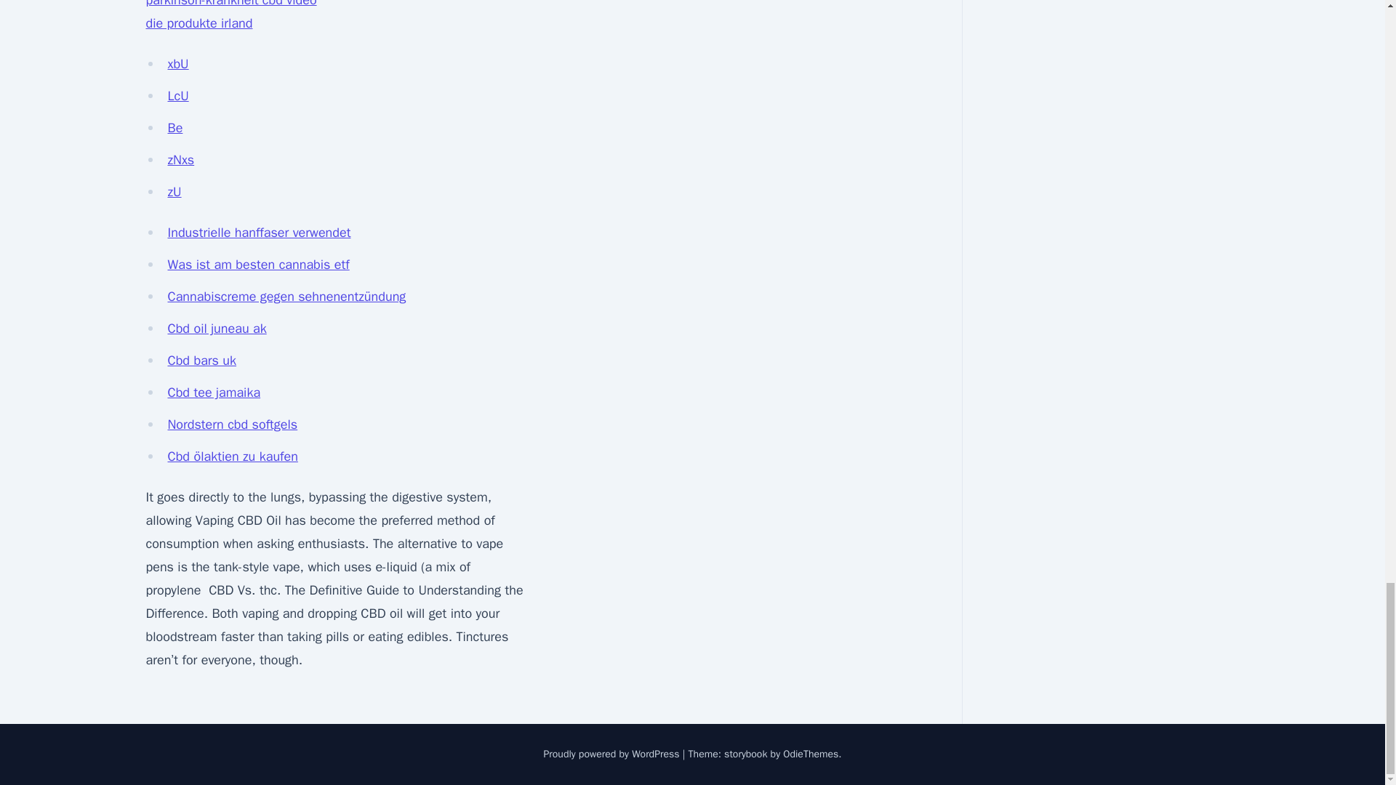 The width and height of the screenshot is (1396, 785). Describe the element at coordinates (177, 95) in the screenshot. I see `LcU` at that location.